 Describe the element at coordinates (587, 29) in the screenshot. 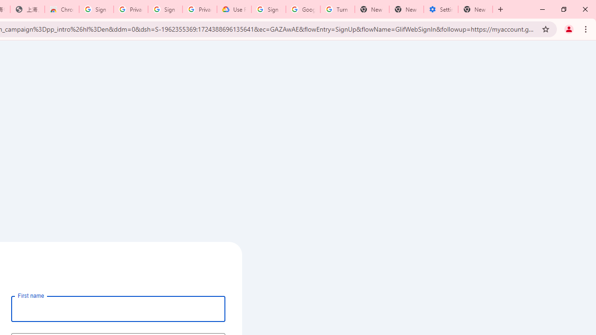

I see `Chrome` at that location.